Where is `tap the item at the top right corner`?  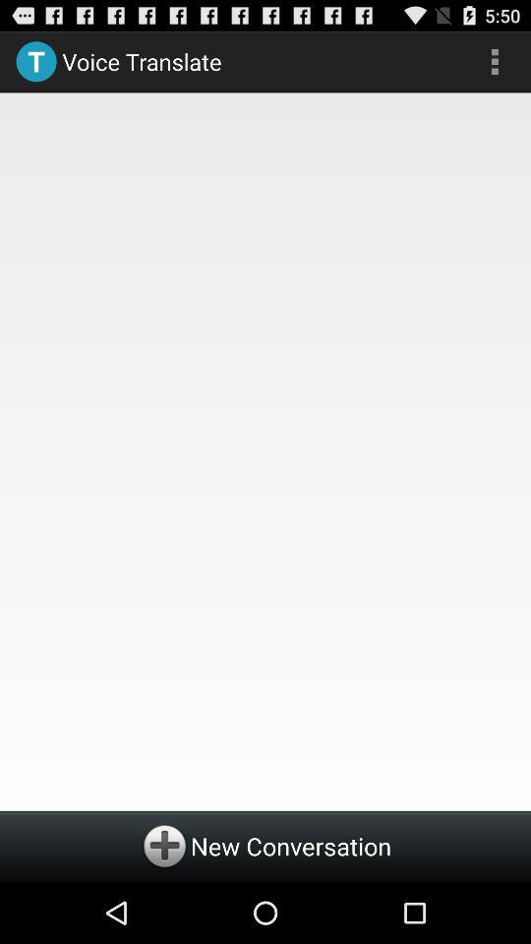 tap the item at the top right corner is located at coordinates (495, 61).